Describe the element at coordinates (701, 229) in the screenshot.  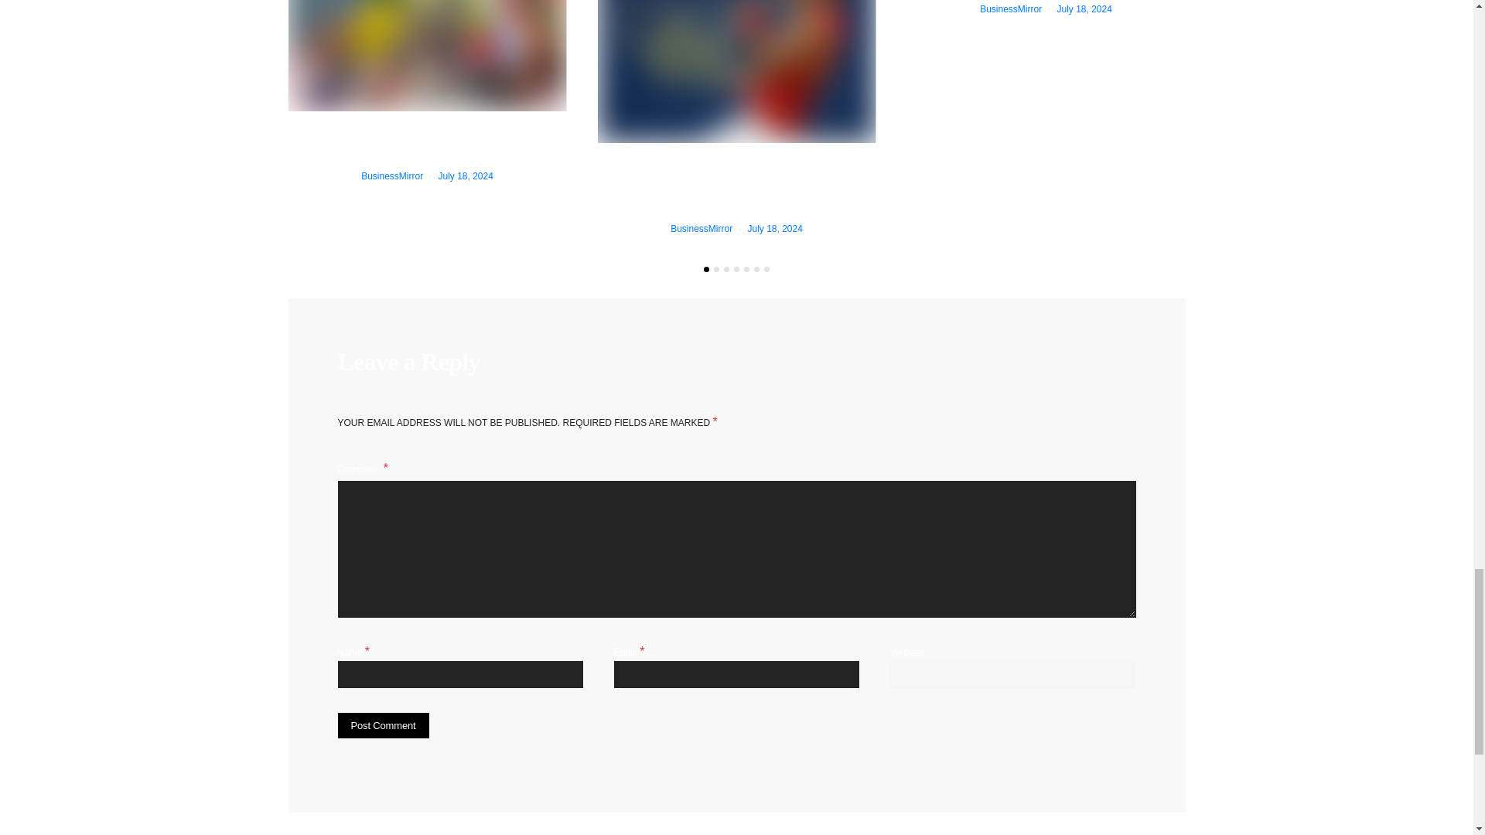
I see `View all posts by BusinessMirror` at that location.